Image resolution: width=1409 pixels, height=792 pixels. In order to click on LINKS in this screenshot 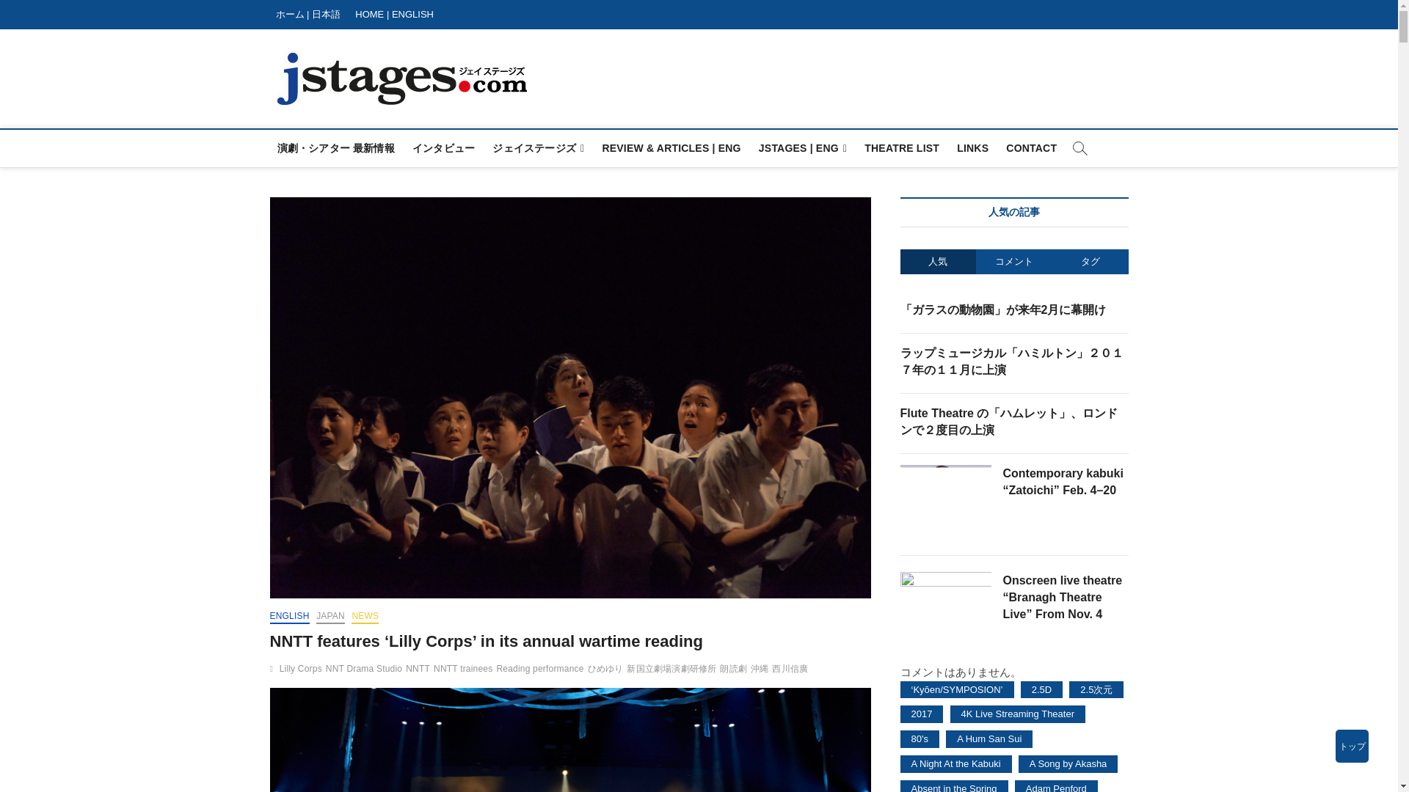, I will do `click(973, 148)`.